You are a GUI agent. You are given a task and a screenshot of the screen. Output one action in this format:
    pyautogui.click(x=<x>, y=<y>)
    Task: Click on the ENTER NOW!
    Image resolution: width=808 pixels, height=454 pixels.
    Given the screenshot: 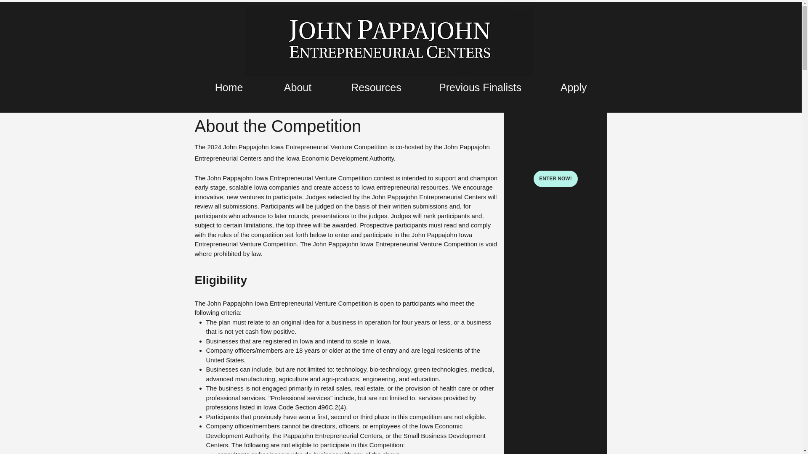 What is the action you would take?
    pyautogui.click(x=555, y=179)
    